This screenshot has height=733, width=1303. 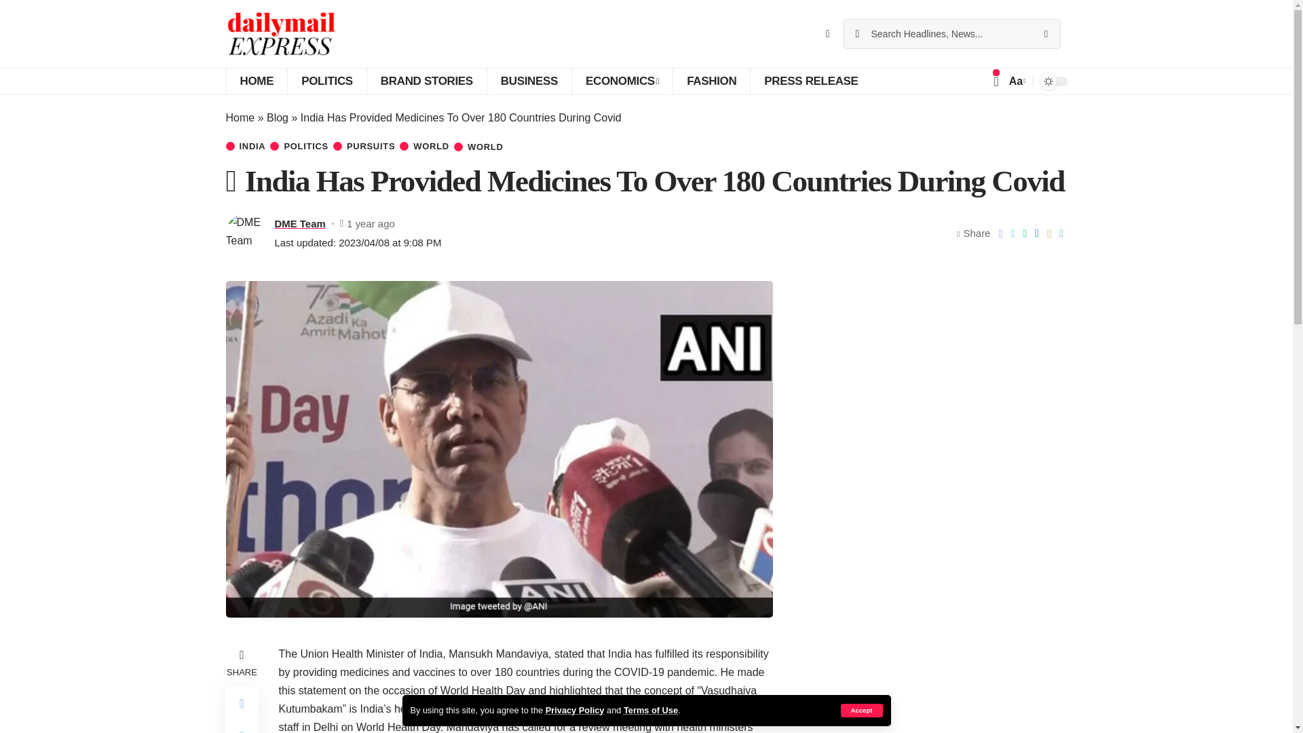 I want to click on HOME, so click(x=256, y=81).